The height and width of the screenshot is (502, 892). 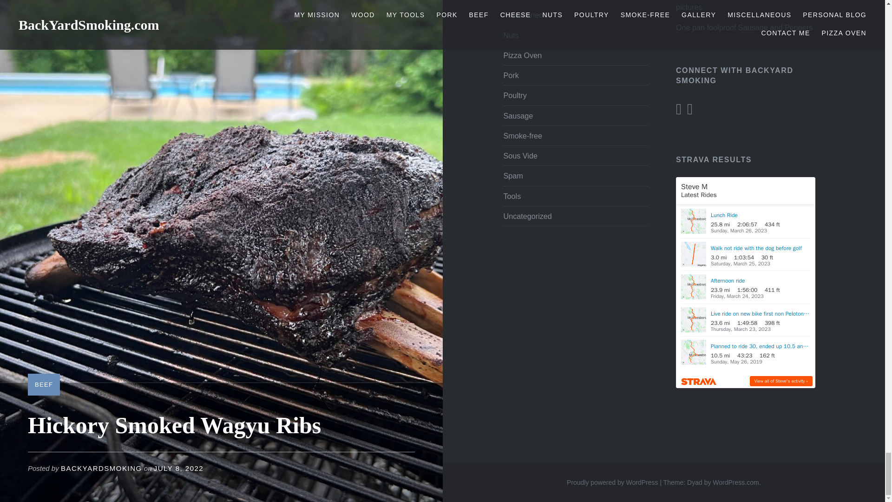 I want to click on Smoke-free, so click(x=522, y=136).